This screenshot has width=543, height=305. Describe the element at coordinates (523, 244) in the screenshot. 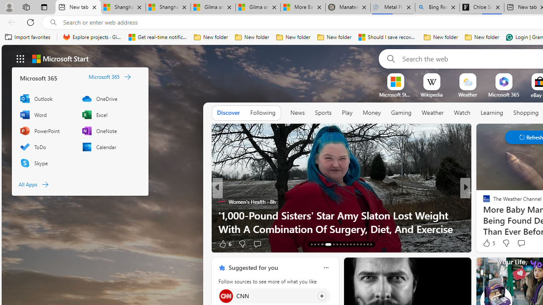

I see `View comments 6 Comment` at that location.